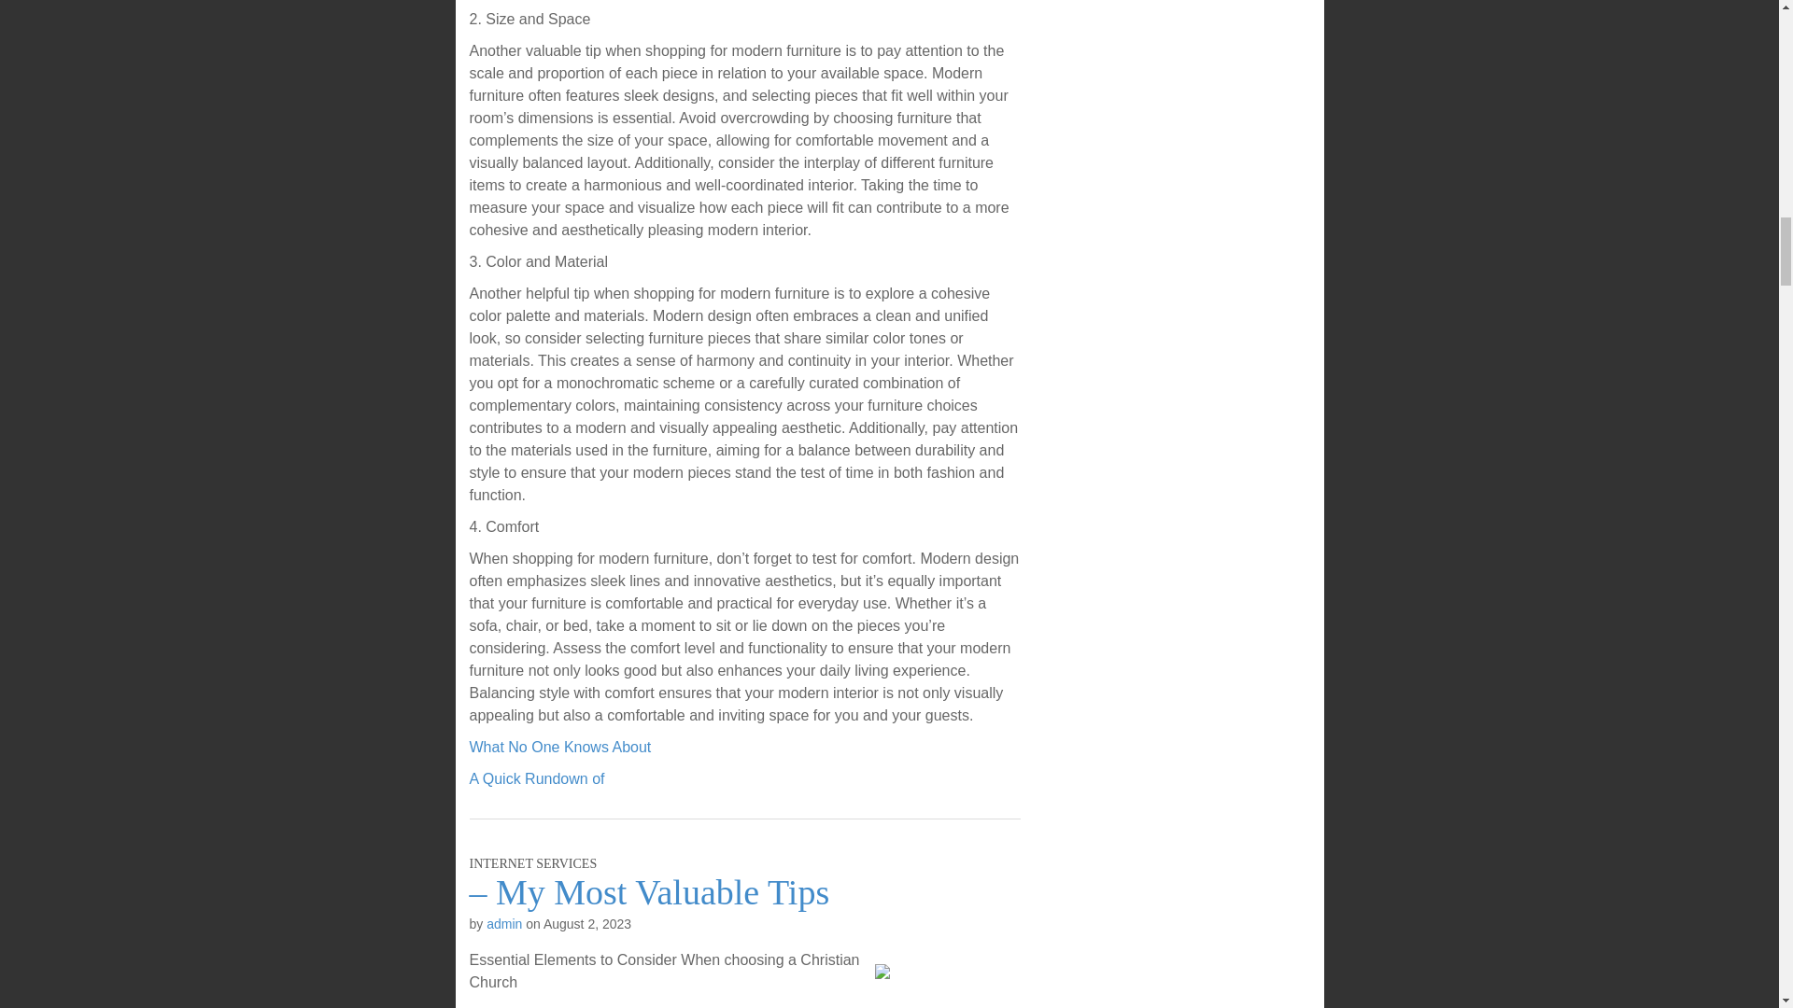 Image resolution: width=1793 pixels, height=1008 pixels. Describe the element at coordinates (586, 923) in the screenshot. I see `August 2, 2023` at that location.